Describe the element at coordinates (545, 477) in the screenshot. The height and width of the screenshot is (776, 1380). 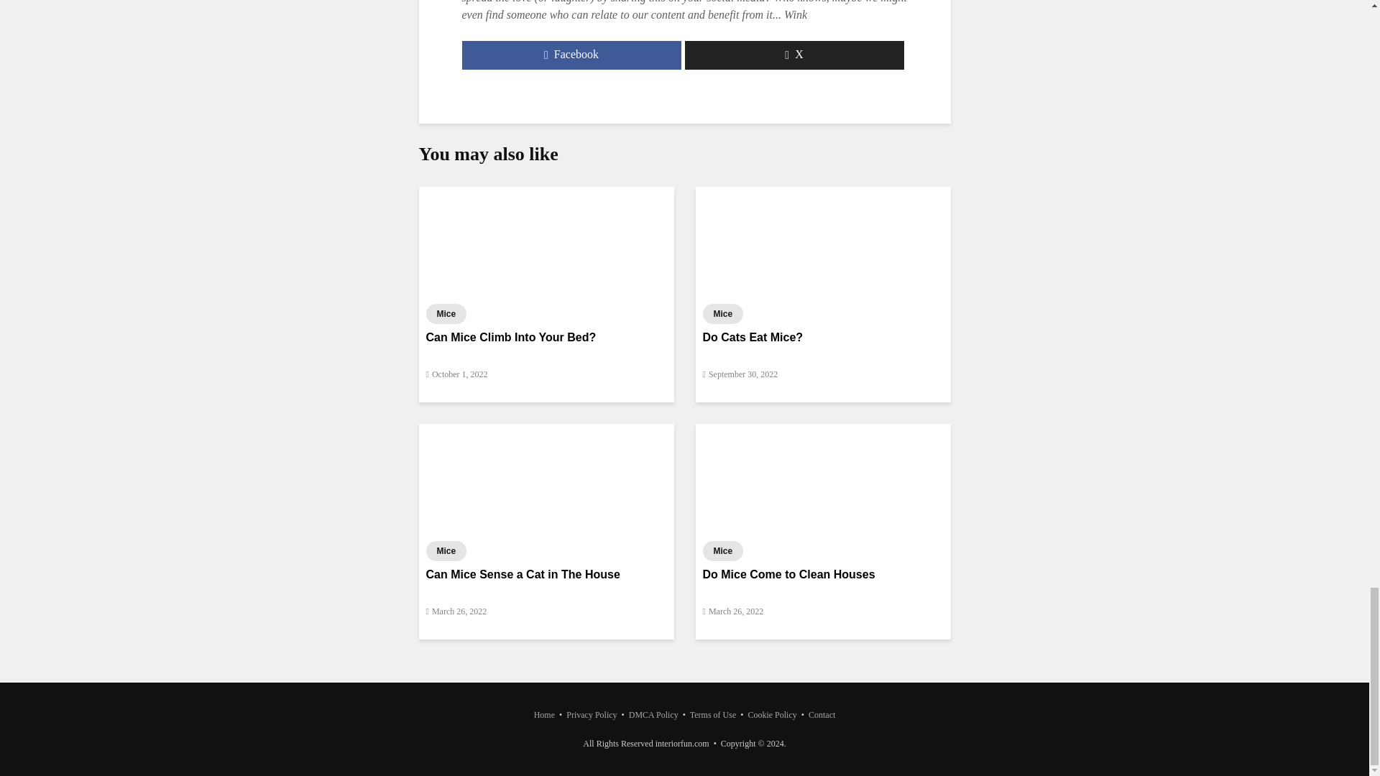
I see `Can Mice Sense a Cat in The House` at that location.